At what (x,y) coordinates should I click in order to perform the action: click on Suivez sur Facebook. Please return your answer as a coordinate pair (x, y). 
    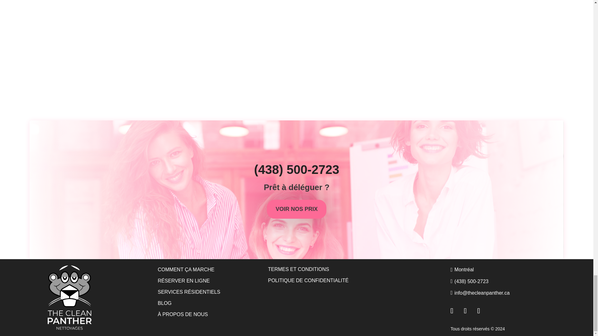
    Looking at the image, I should click on (456, 309).